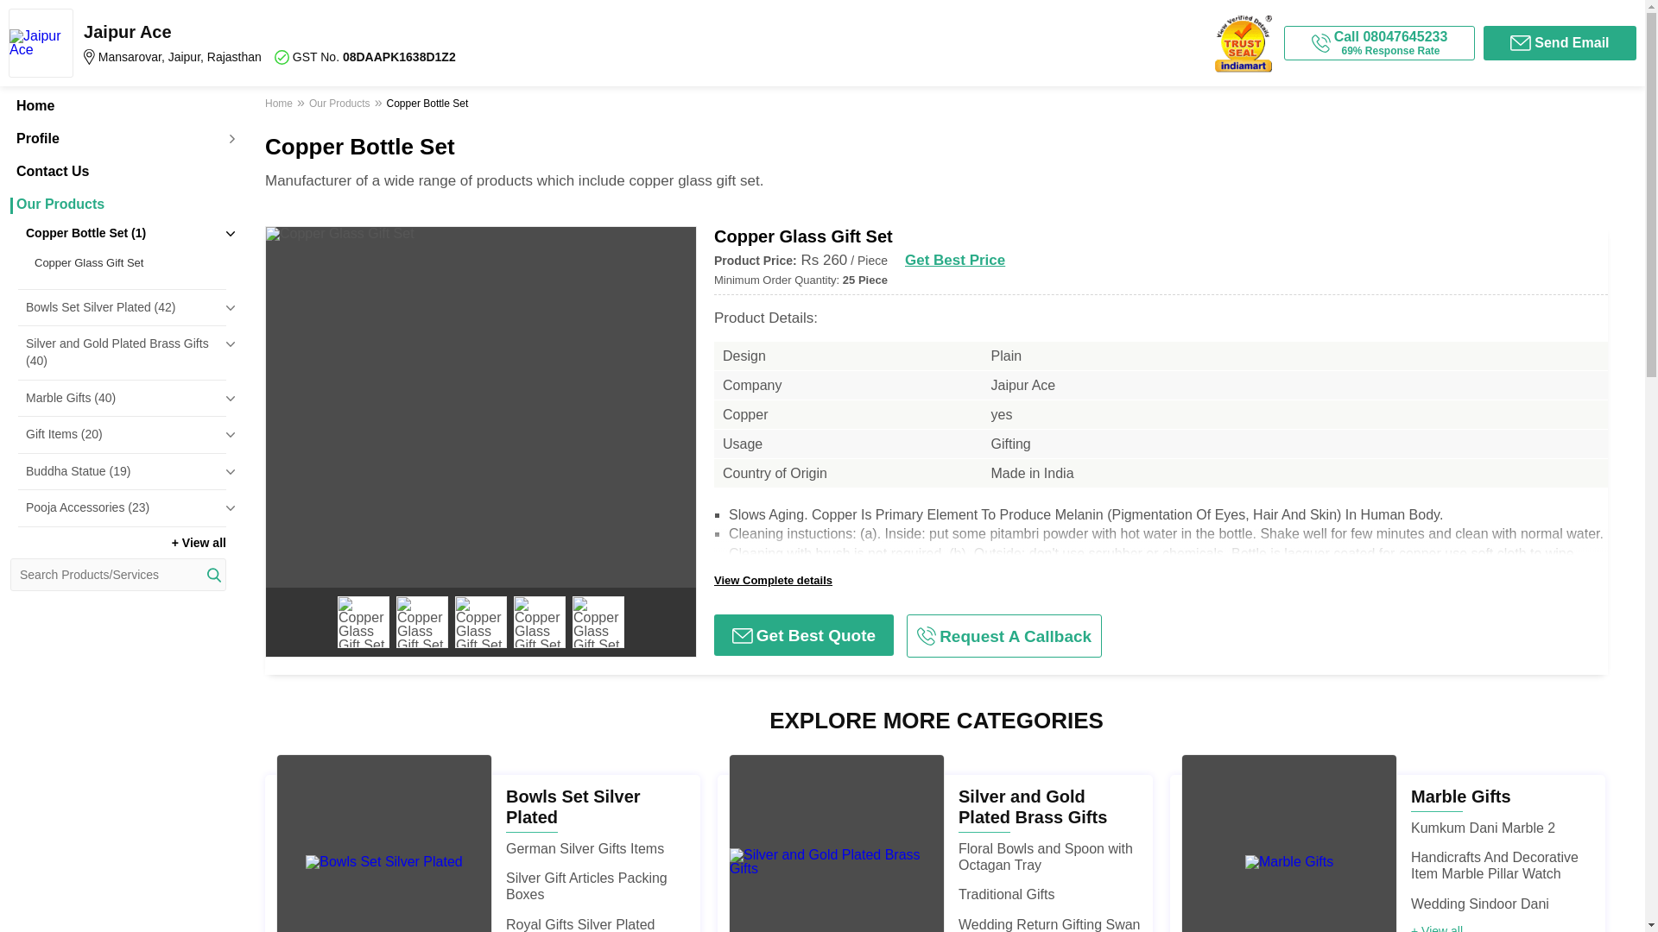  I want to click on Profile, so click(117, 138).